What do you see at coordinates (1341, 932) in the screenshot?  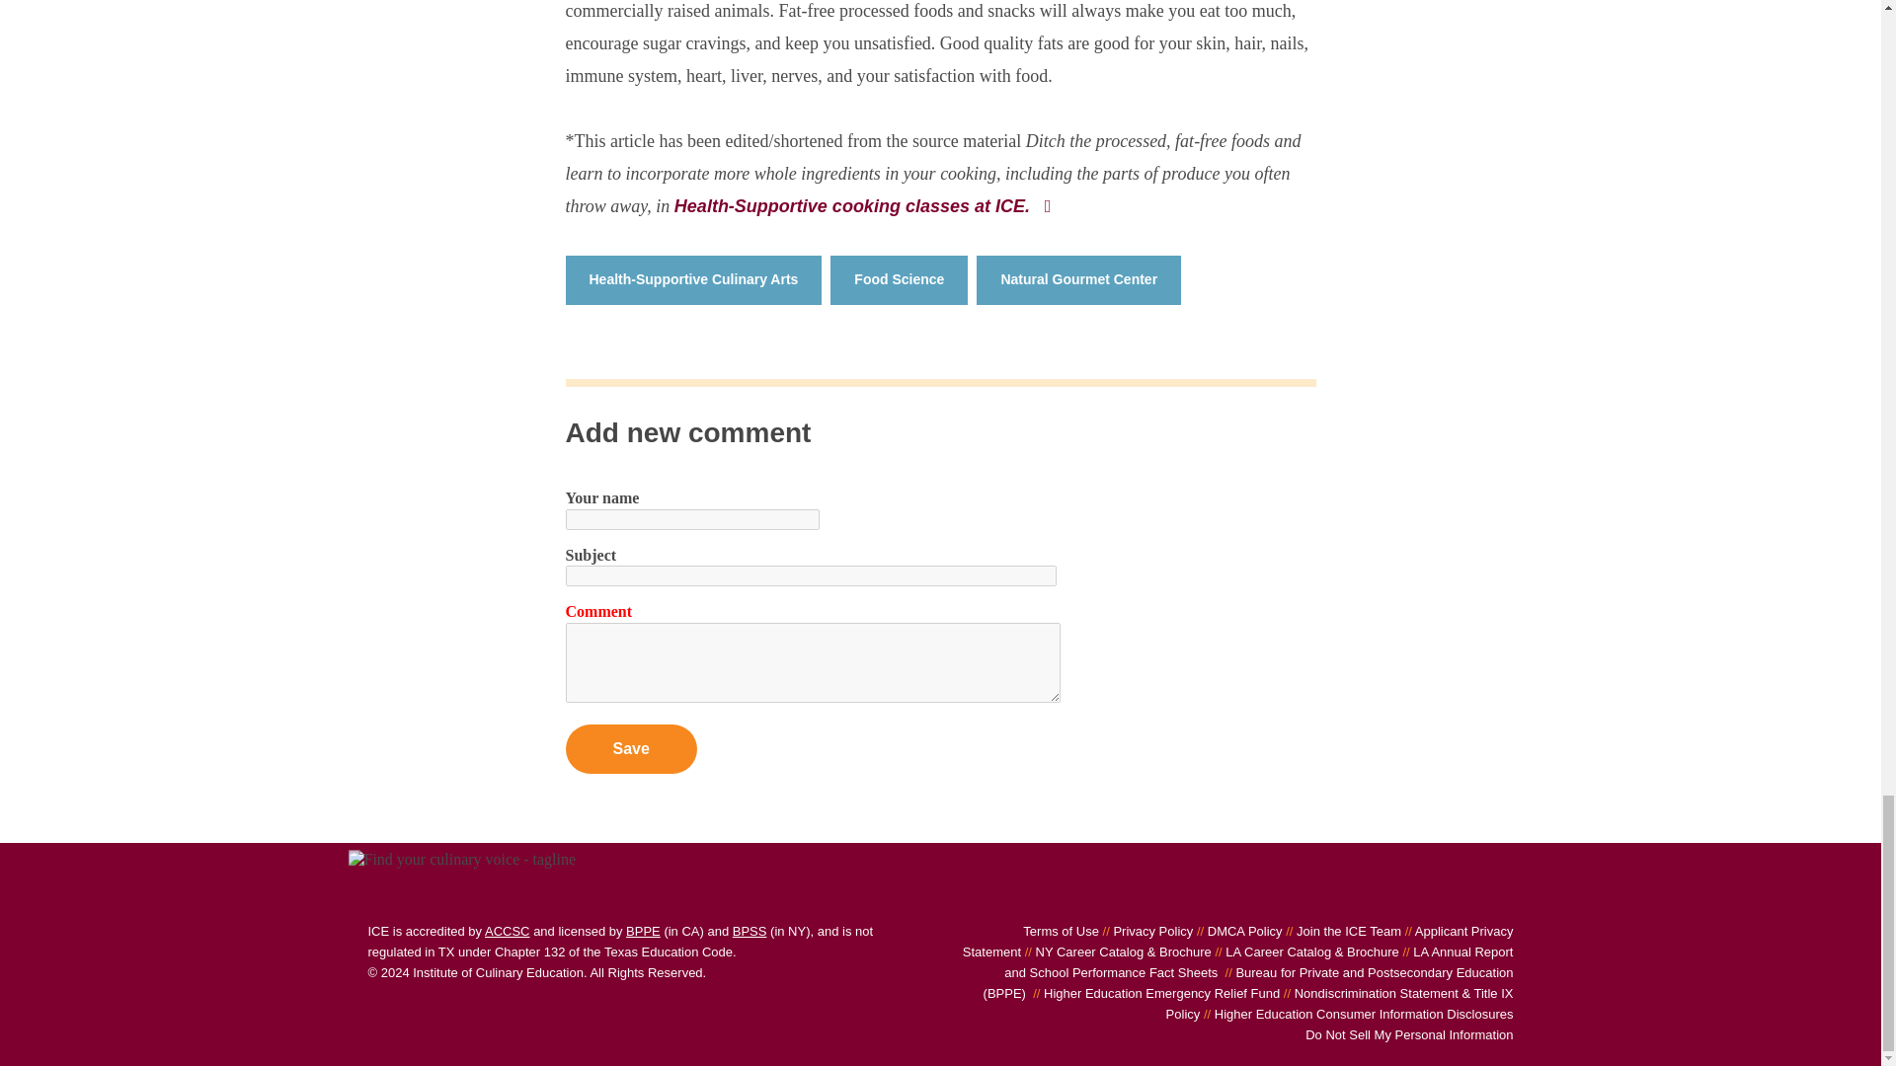 I see `Join the ICE Team` at bounding box center [1341, 932].